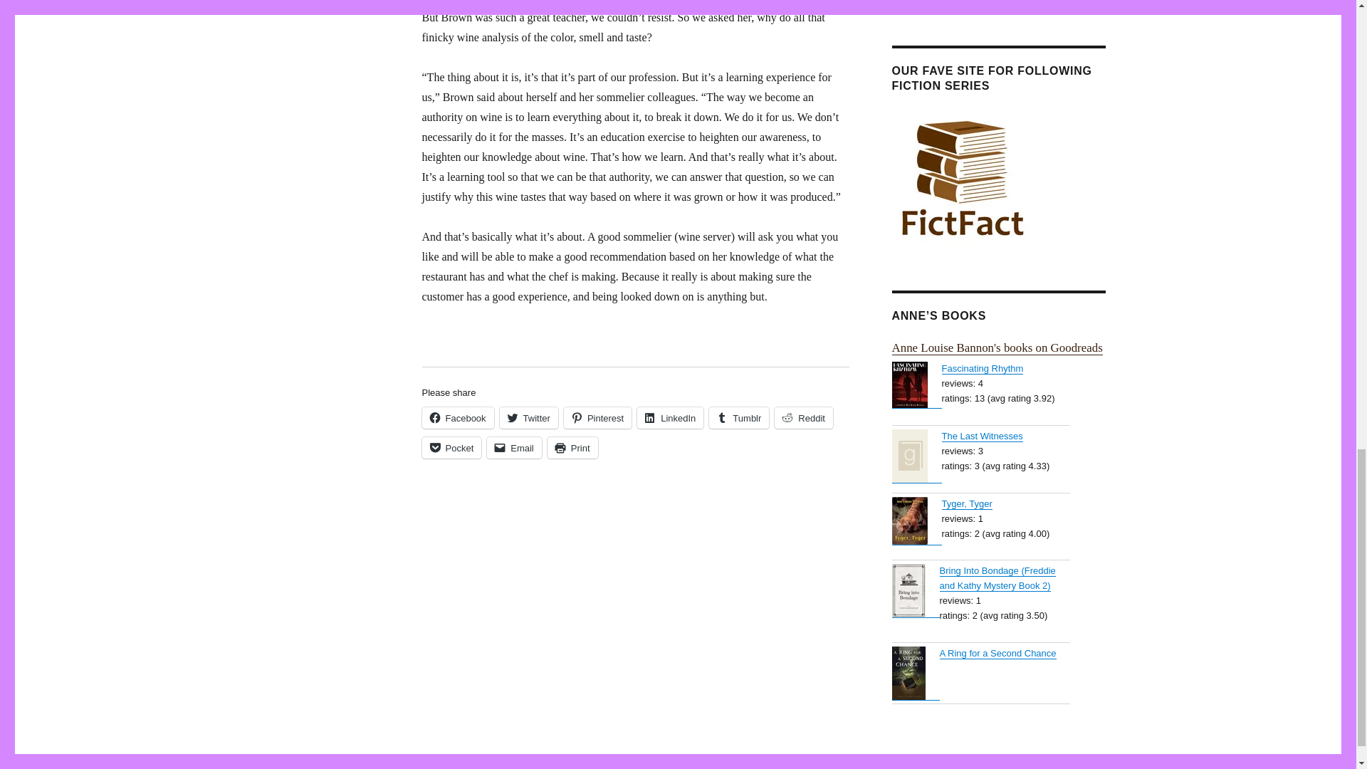 The image size is (1367, 769). I want to click on Print, so click(572, 447).